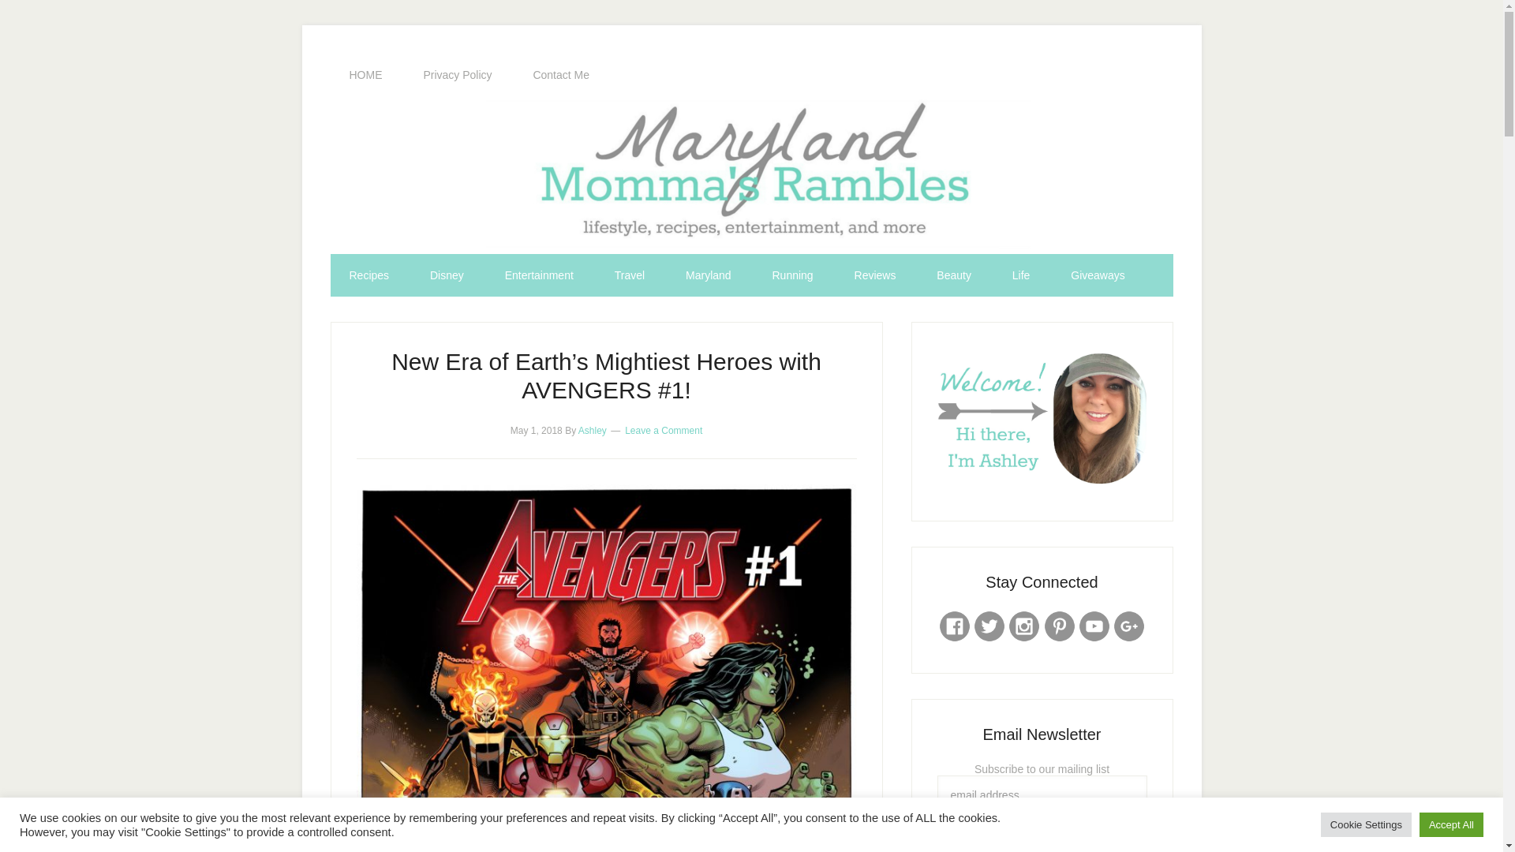 This screenshot has width=1515, height=852. I want to click on Life, so click(1021, 275).